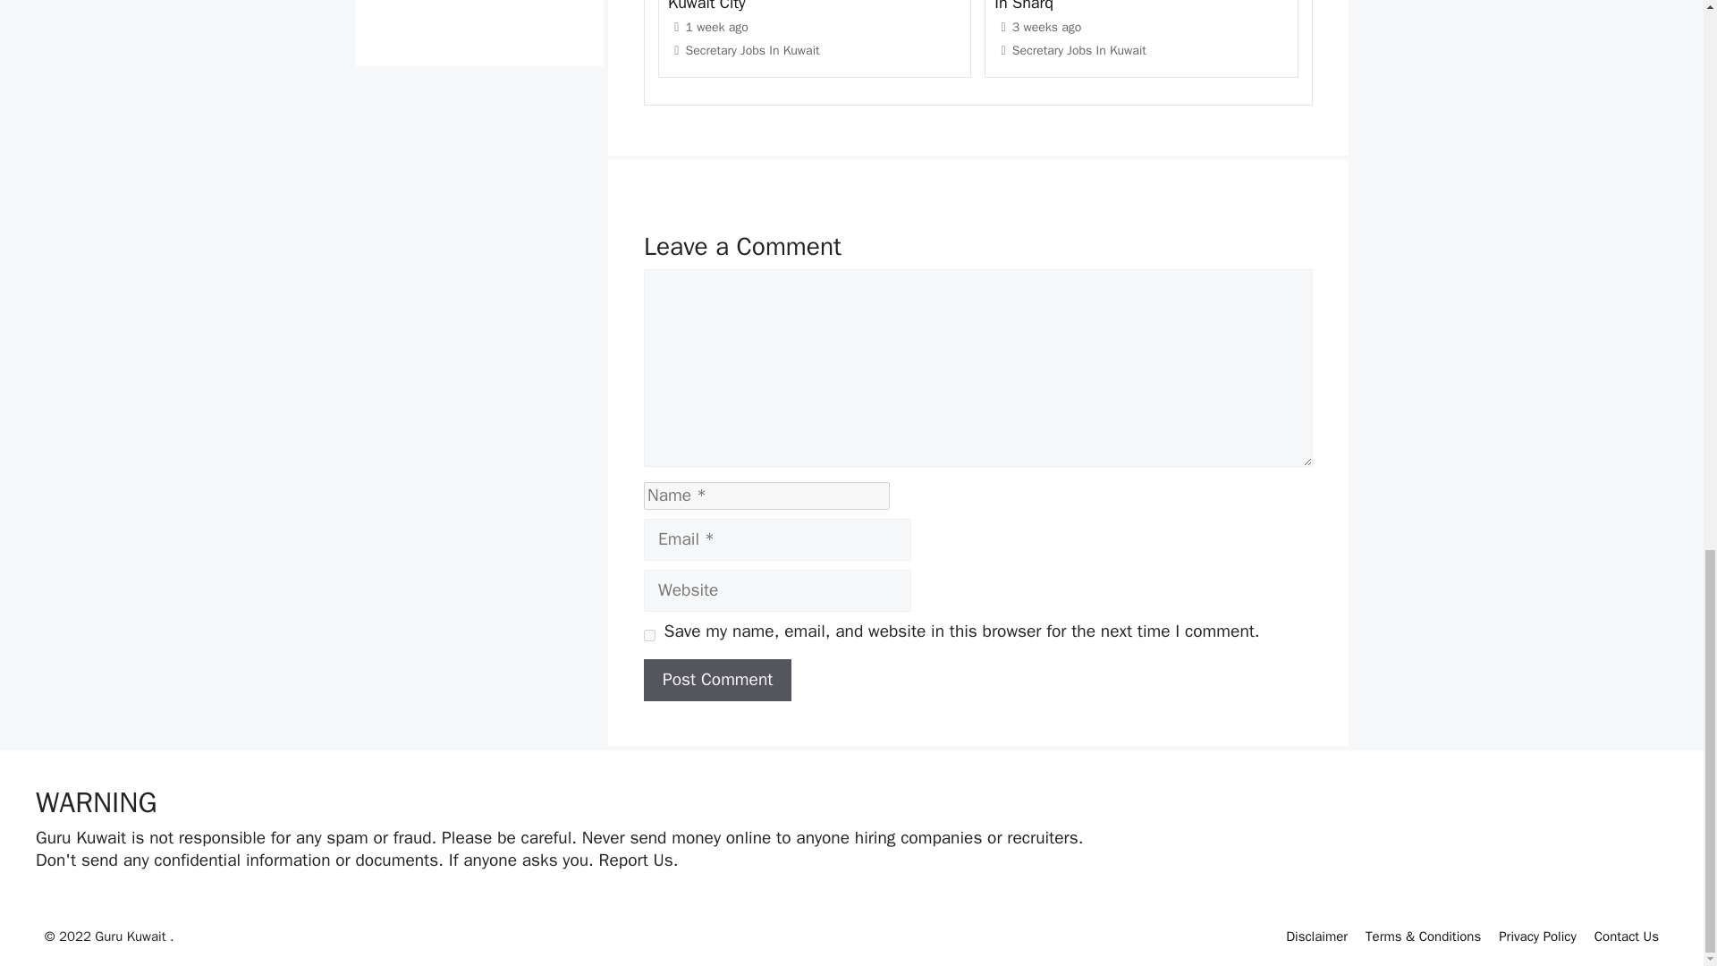 The width and height of the screenshot is (1717, 966). Describe the element at coordinates (717, 680) in the screenshot. I see `Post Comment` at that location.